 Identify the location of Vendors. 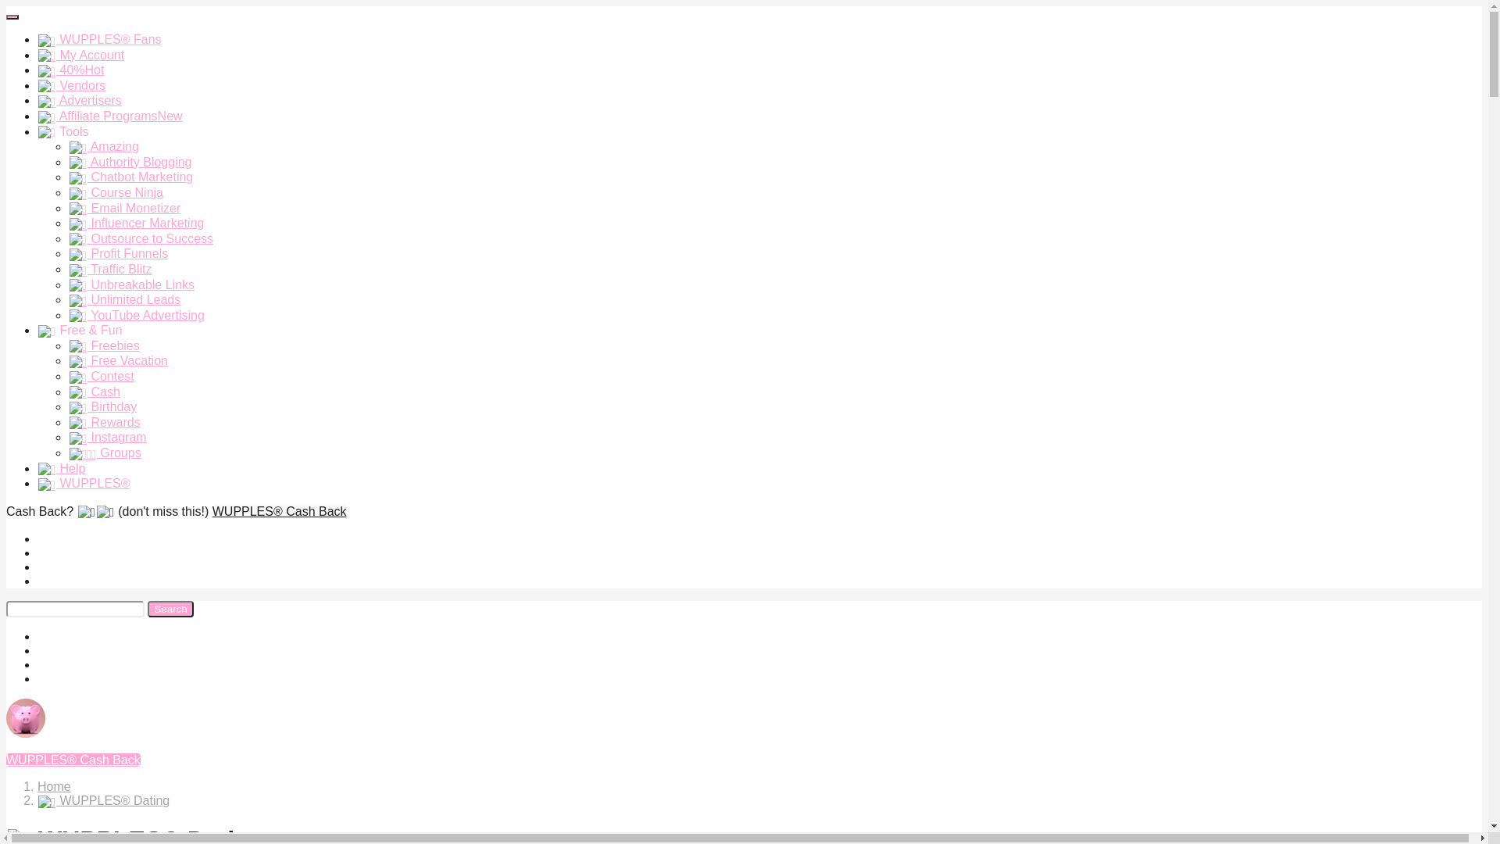
(72, 86).